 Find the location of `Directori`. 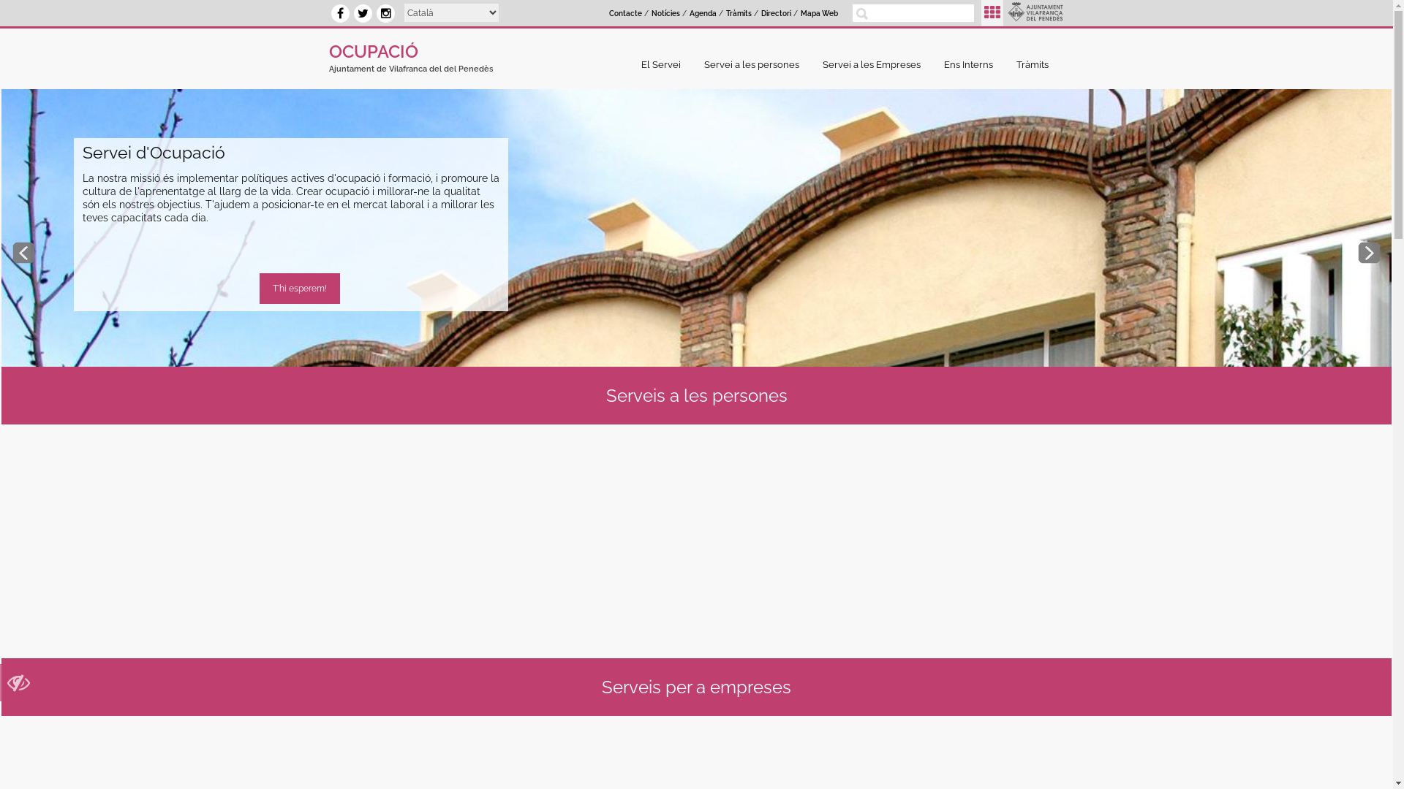

Directori is located at coordinates (777, 14).